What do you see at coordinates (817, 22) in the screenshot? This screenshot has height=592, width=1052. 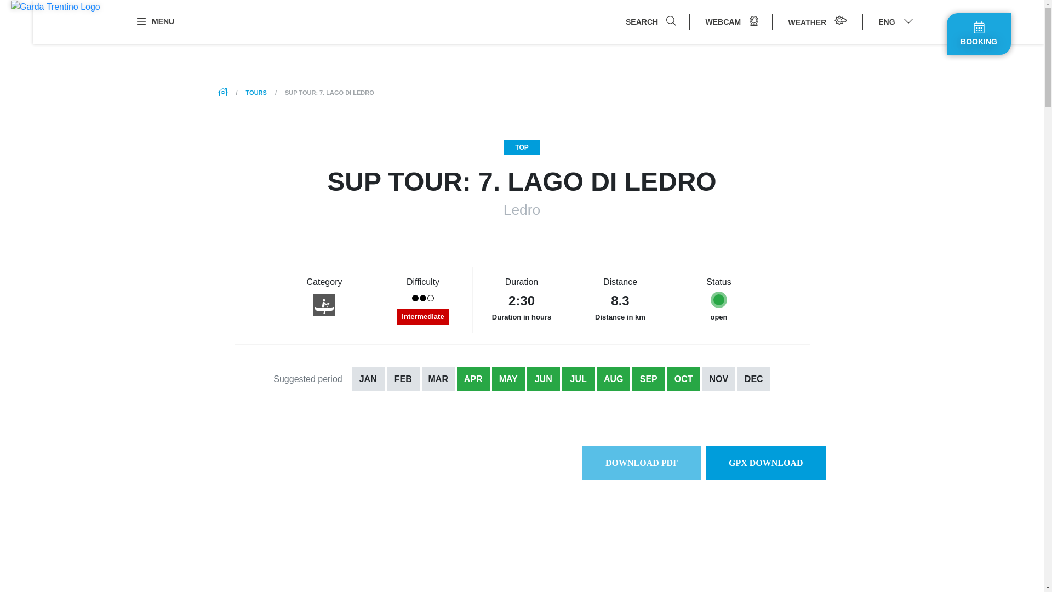 I see `WEATHER` at bounding box center [817, 22].